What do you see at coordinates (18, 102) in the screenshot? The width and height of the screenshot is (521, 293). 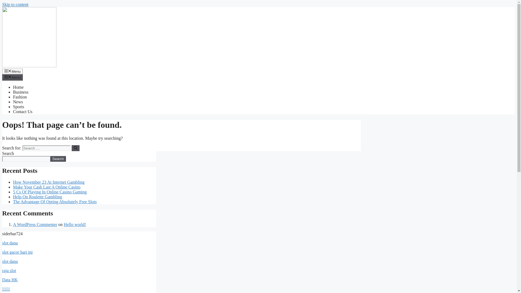 I see `News` at bounding box center [18, 102].